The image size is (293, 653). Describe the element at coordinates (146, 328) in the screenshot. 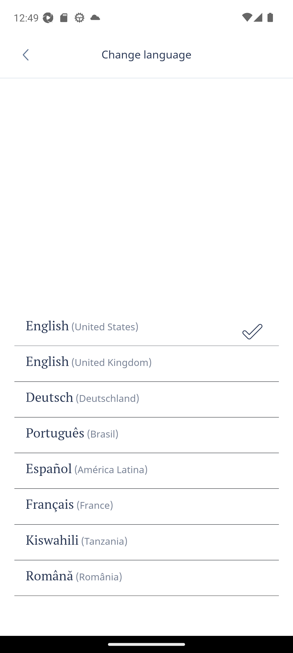

I see `English (United States) ` at that location.